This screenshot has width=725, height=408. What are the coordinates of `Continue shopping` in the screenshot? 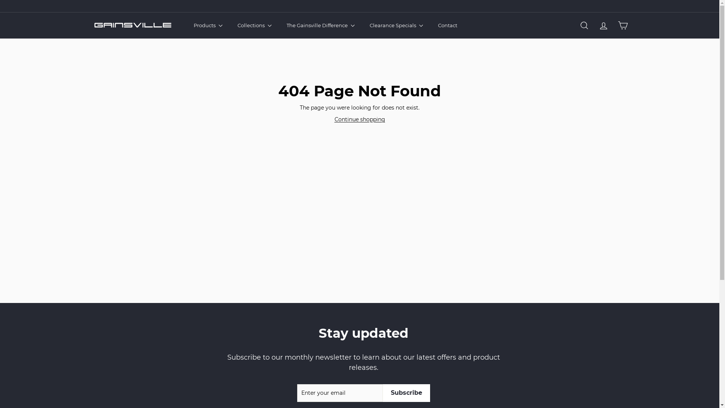 It's located at (360, 119).